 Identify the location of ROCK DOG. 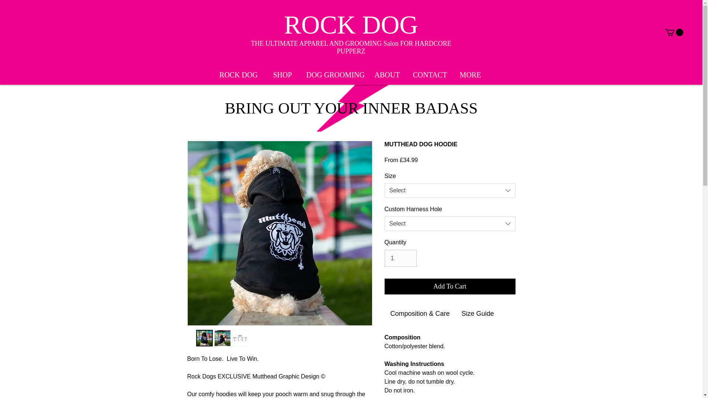
(238, 74).